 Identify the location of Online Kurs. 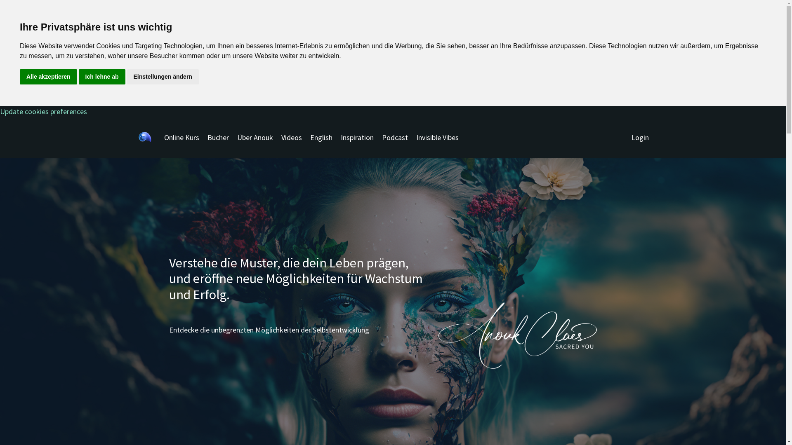
(181, 138).